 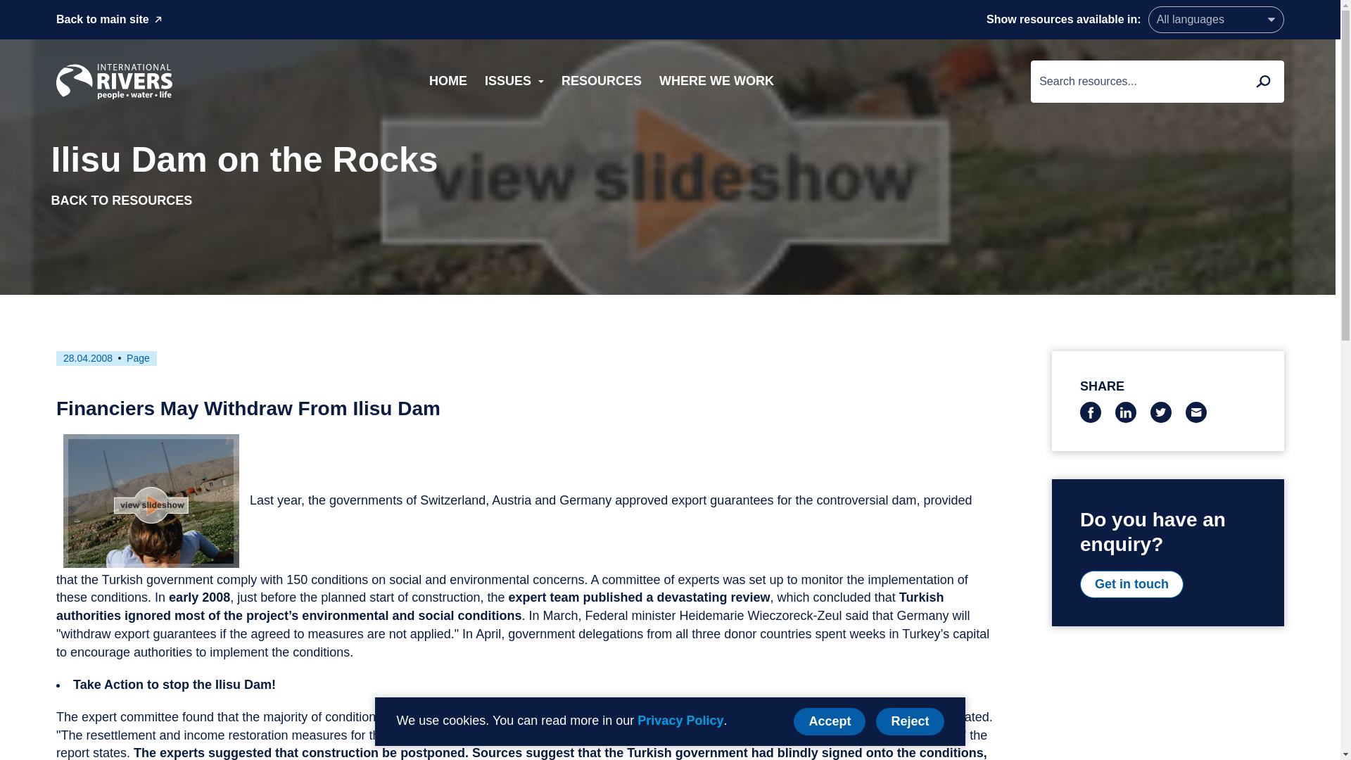 What do you see at coordinates (1161, 412) in the screenshot?
I see `Share this via Twitter` at bounding box center [1161, 412].